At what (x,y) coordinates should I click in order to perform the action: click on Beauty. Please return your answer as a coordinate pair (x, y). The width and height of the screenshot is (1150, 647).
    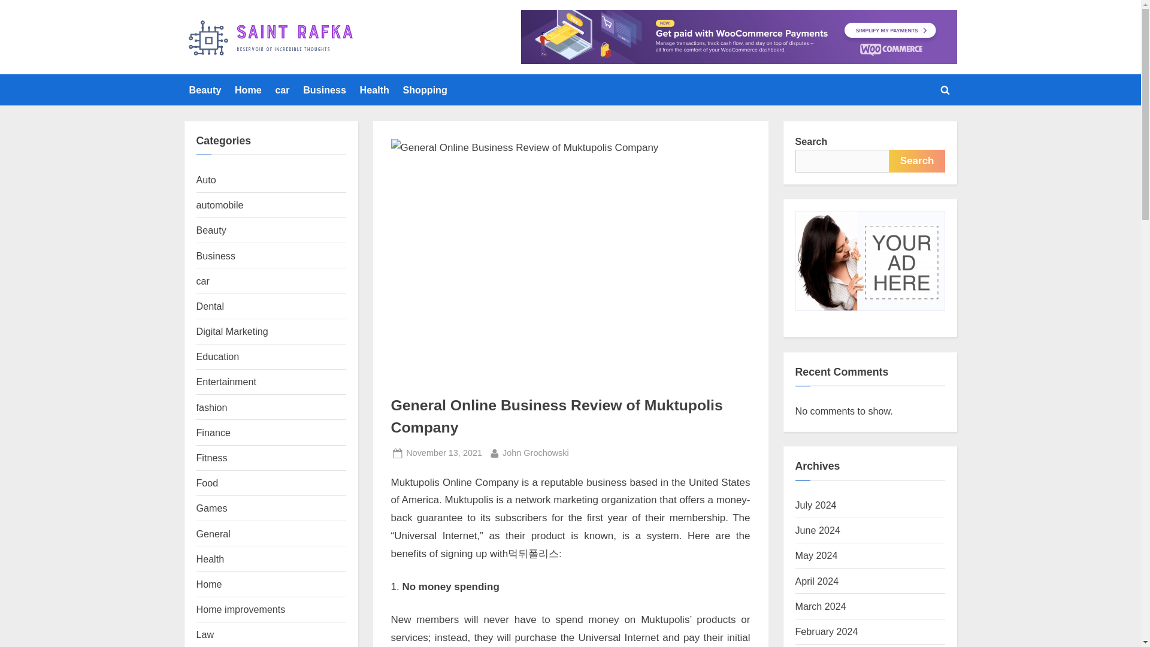
    Looking at the image, I should click on (211, 230).